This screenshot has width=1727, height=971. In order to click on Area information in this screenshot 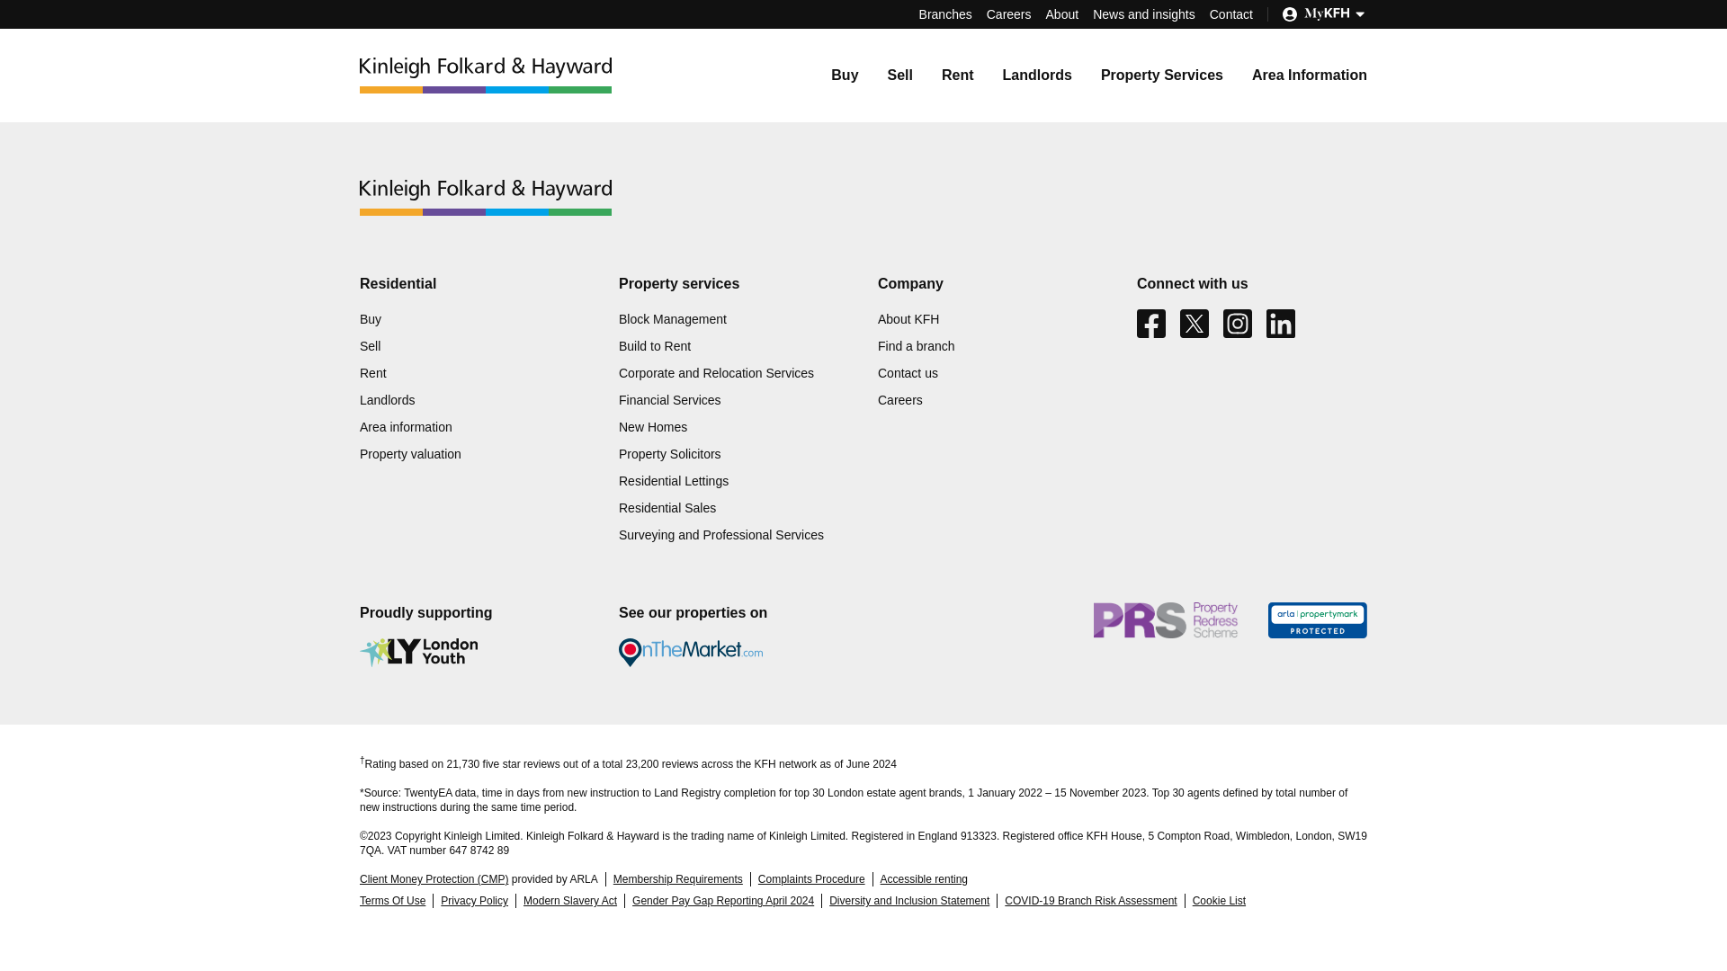, I will do `click(406, 426)`.